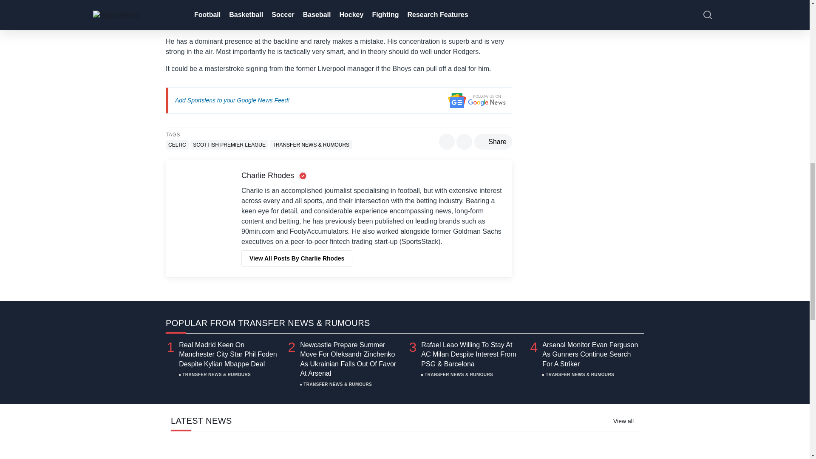 Image resolution: width=816 pixels, height=459 pixels. Describe the element at coordinates (229, 144) in the screenshot. I see `SCOTTISH PREMIER LEAGUE` at that location.